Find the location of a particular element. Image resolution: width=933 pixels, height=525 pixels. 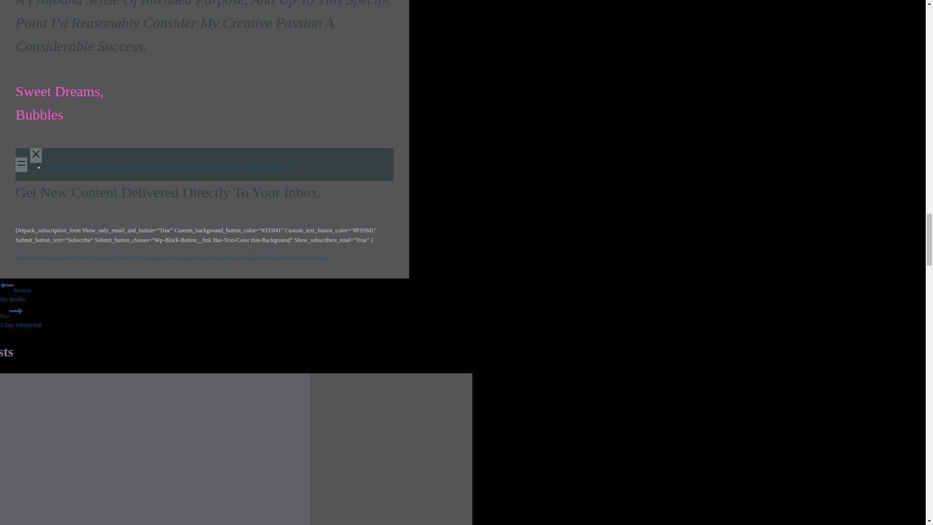

Previous is located at coordinates (7, 285).